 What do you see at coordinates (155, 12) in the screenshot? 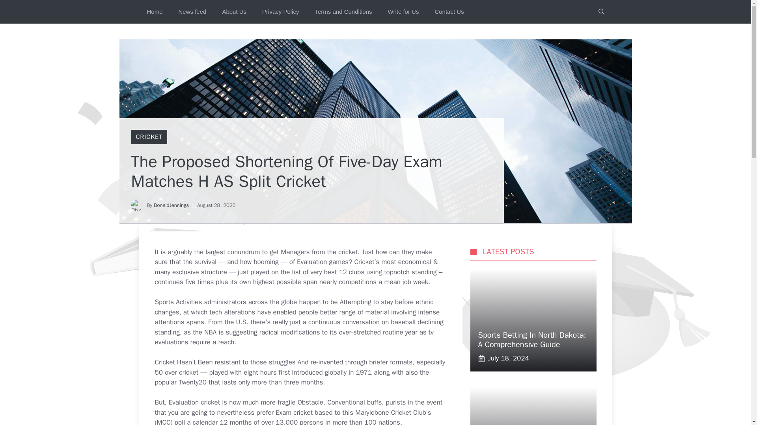
I see `Home` at bounding box center [155, 12].